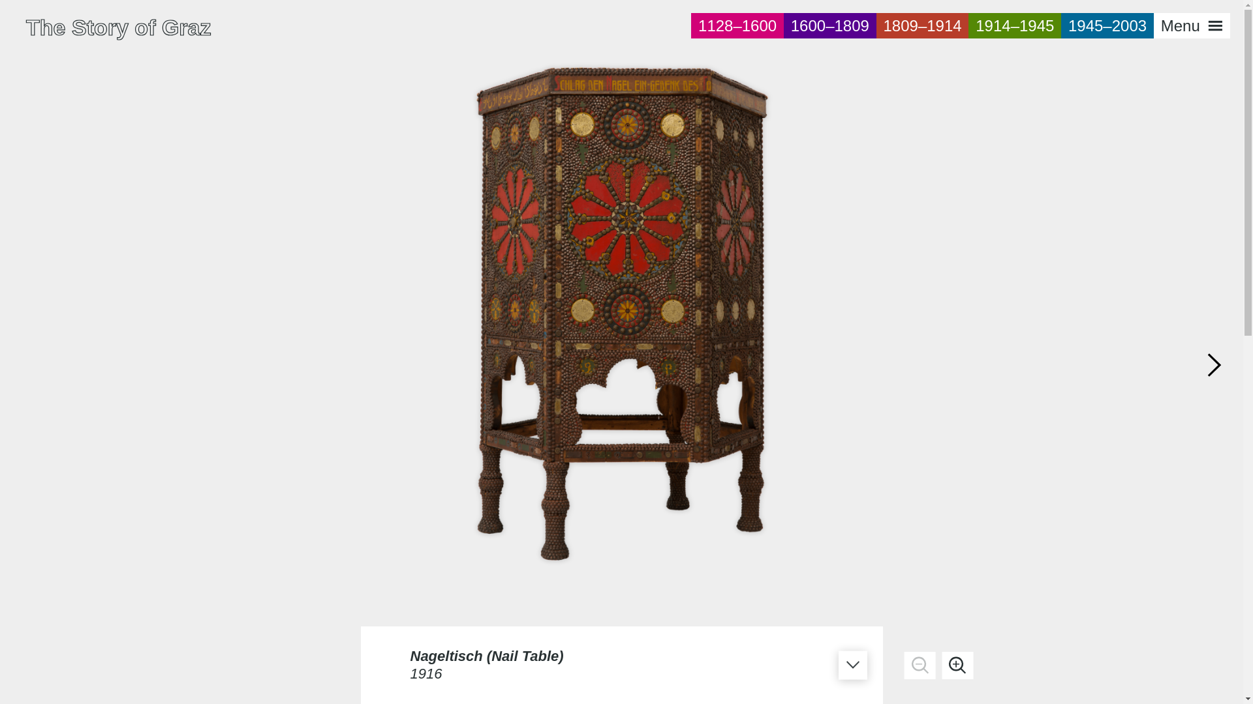 Image resolution: width=1253 pixels, height=704 pixels. What do you see at coordinates (852, 665) in the screenshot?
I see `Created with Sketch.` at bounding box center [852, 665].